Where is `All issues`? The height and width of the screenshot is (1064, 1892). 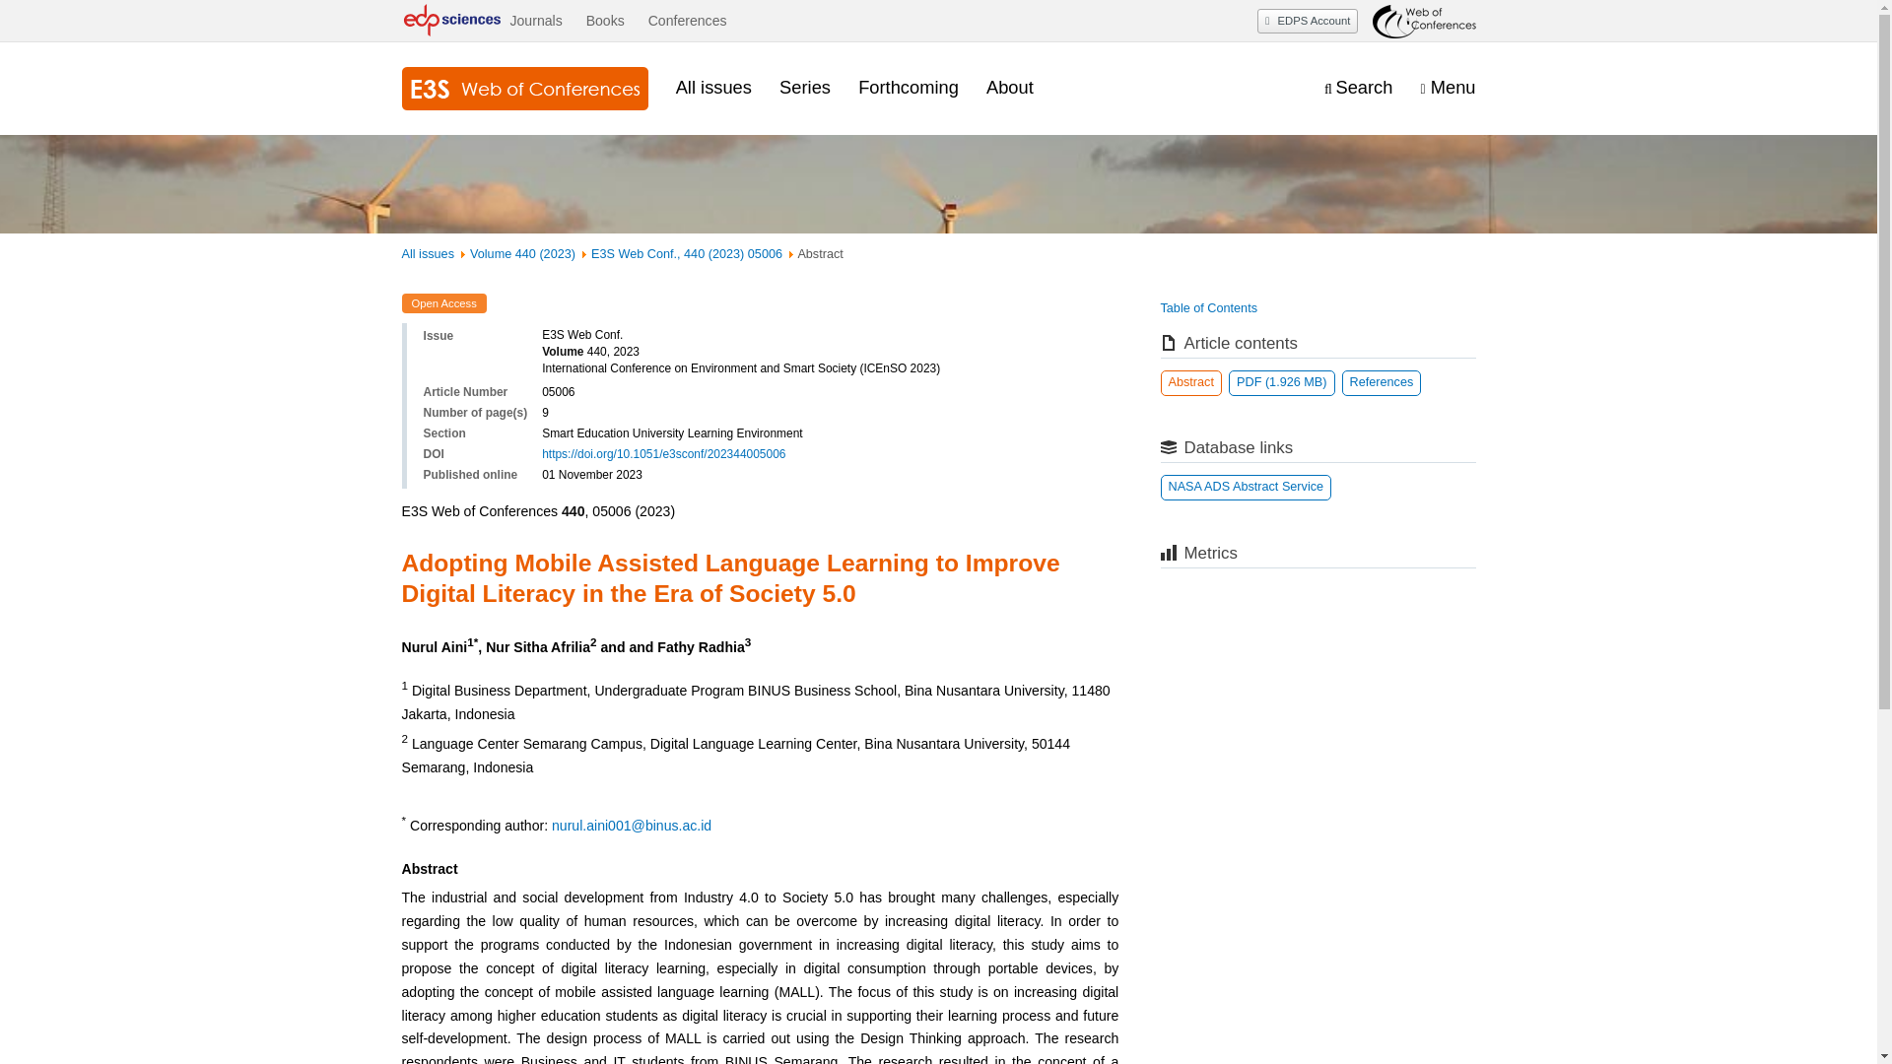
All issues is located at coordinates (428, 253).